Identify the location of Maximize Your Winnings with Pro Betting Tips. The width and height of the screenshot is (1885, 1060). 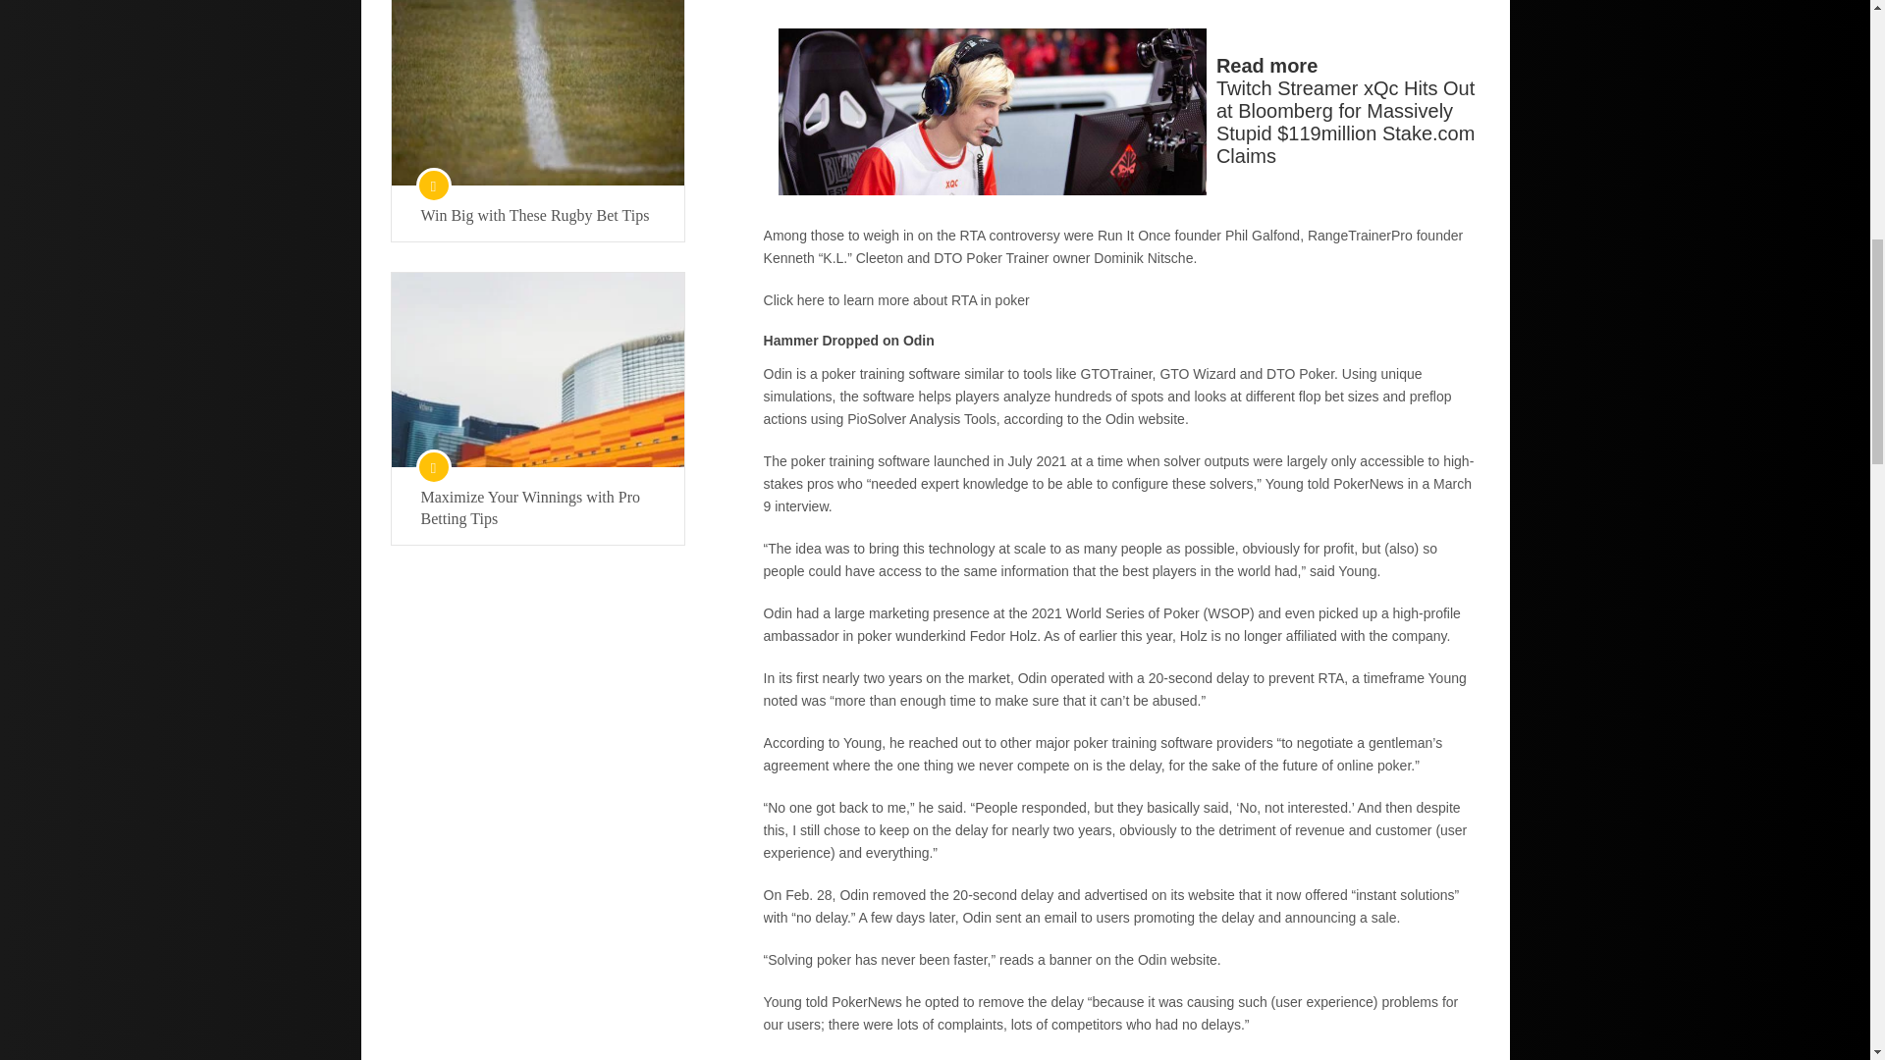
(537, 508).